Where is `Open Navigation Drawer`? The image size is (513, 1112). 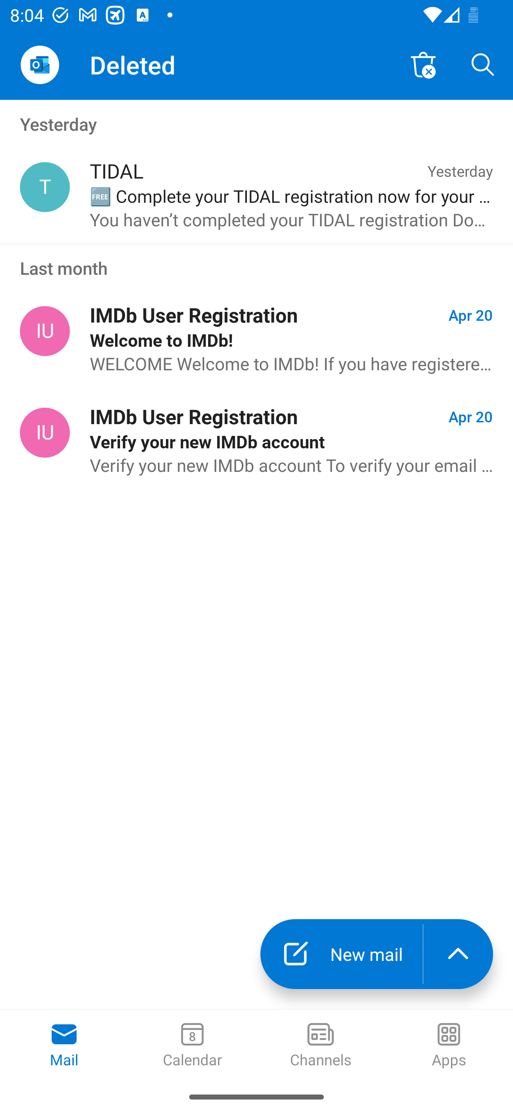 Open Navigation Drawer is located at coordinates (40, 65).